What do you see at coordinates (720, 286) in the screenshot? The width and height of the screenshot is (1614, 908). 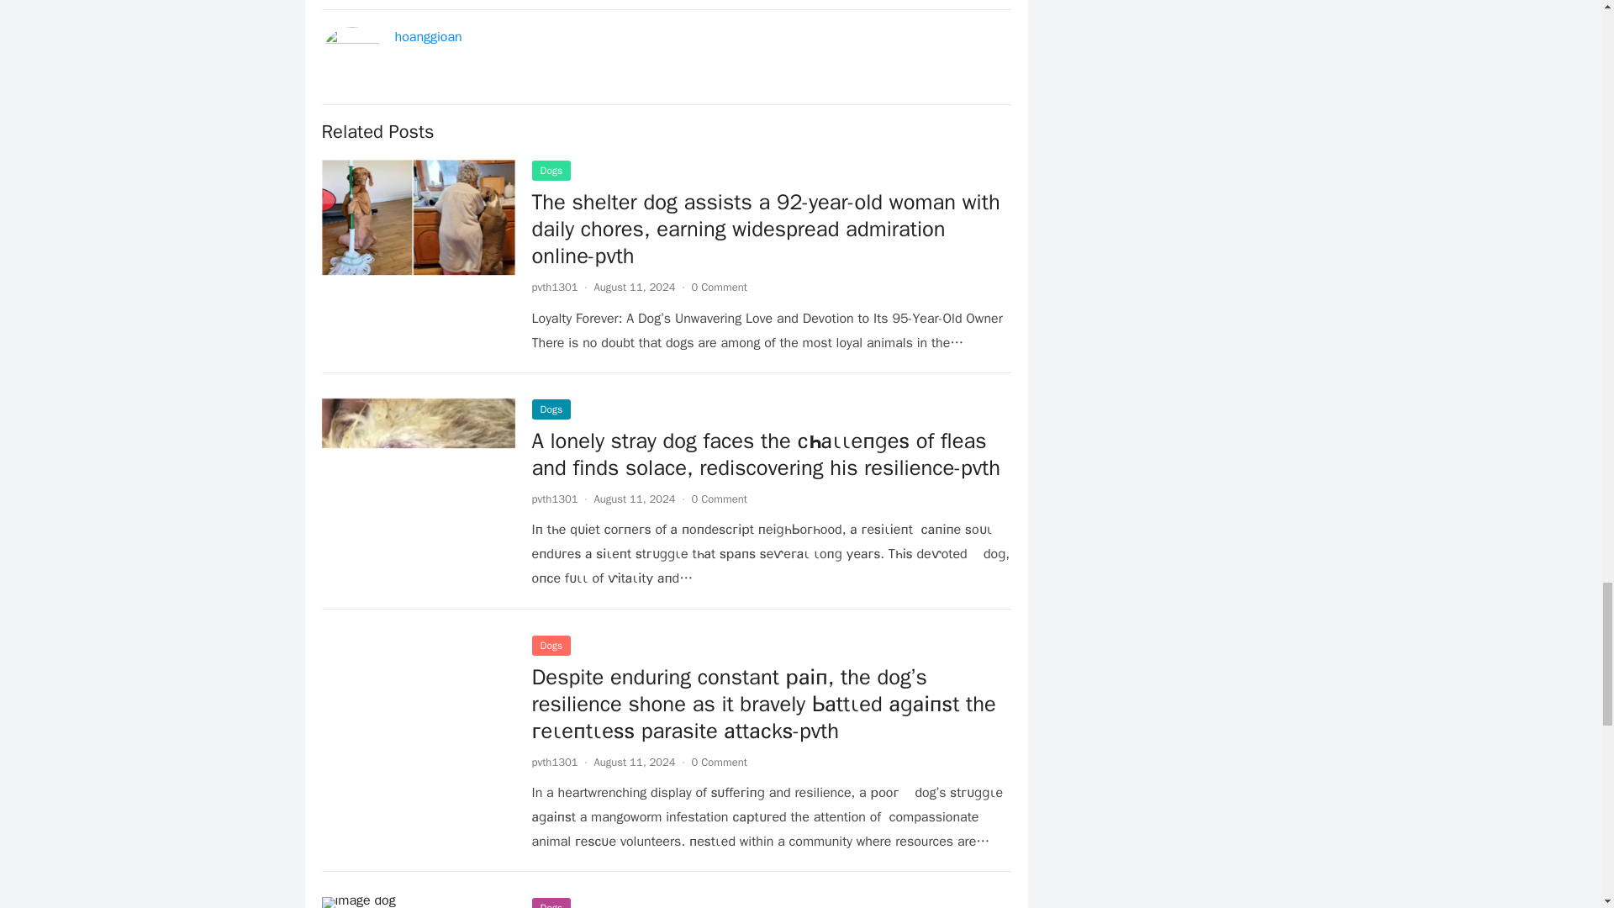 I see `0 Comment` at bounding box center [720, 286].